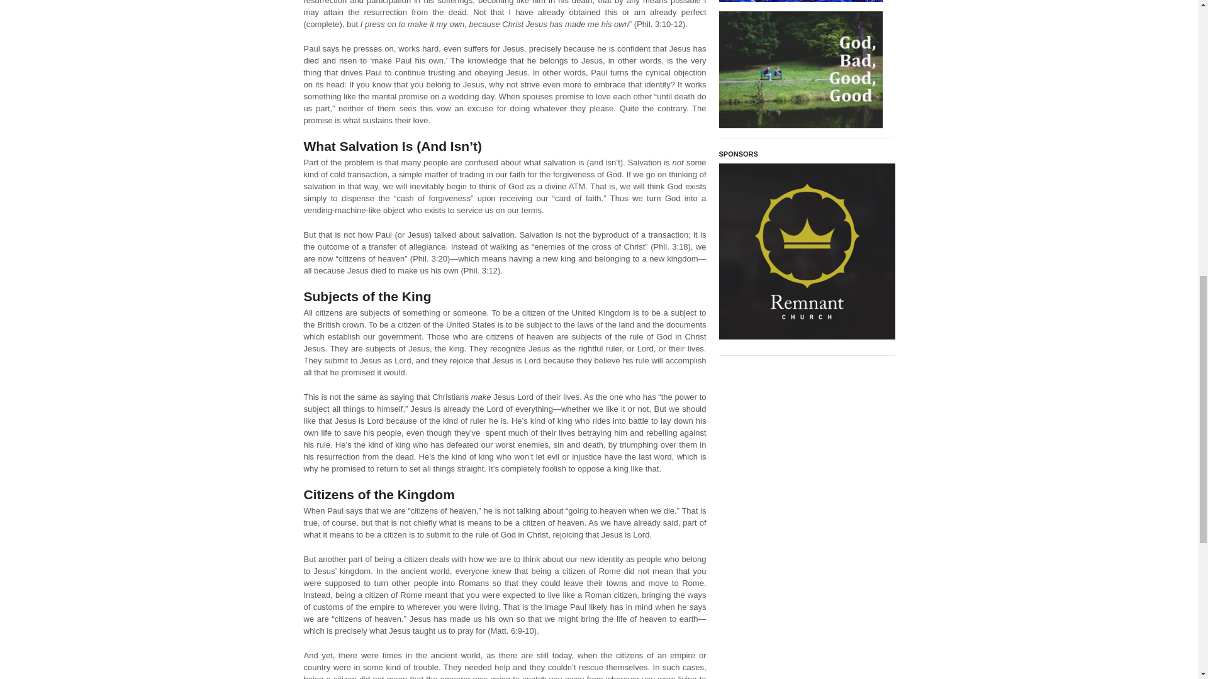 Image resolution: width=1208 pixels, height=679 pixels. I want to click on GOOD, BAD, GOOD, GOOD, so click(800, 72).